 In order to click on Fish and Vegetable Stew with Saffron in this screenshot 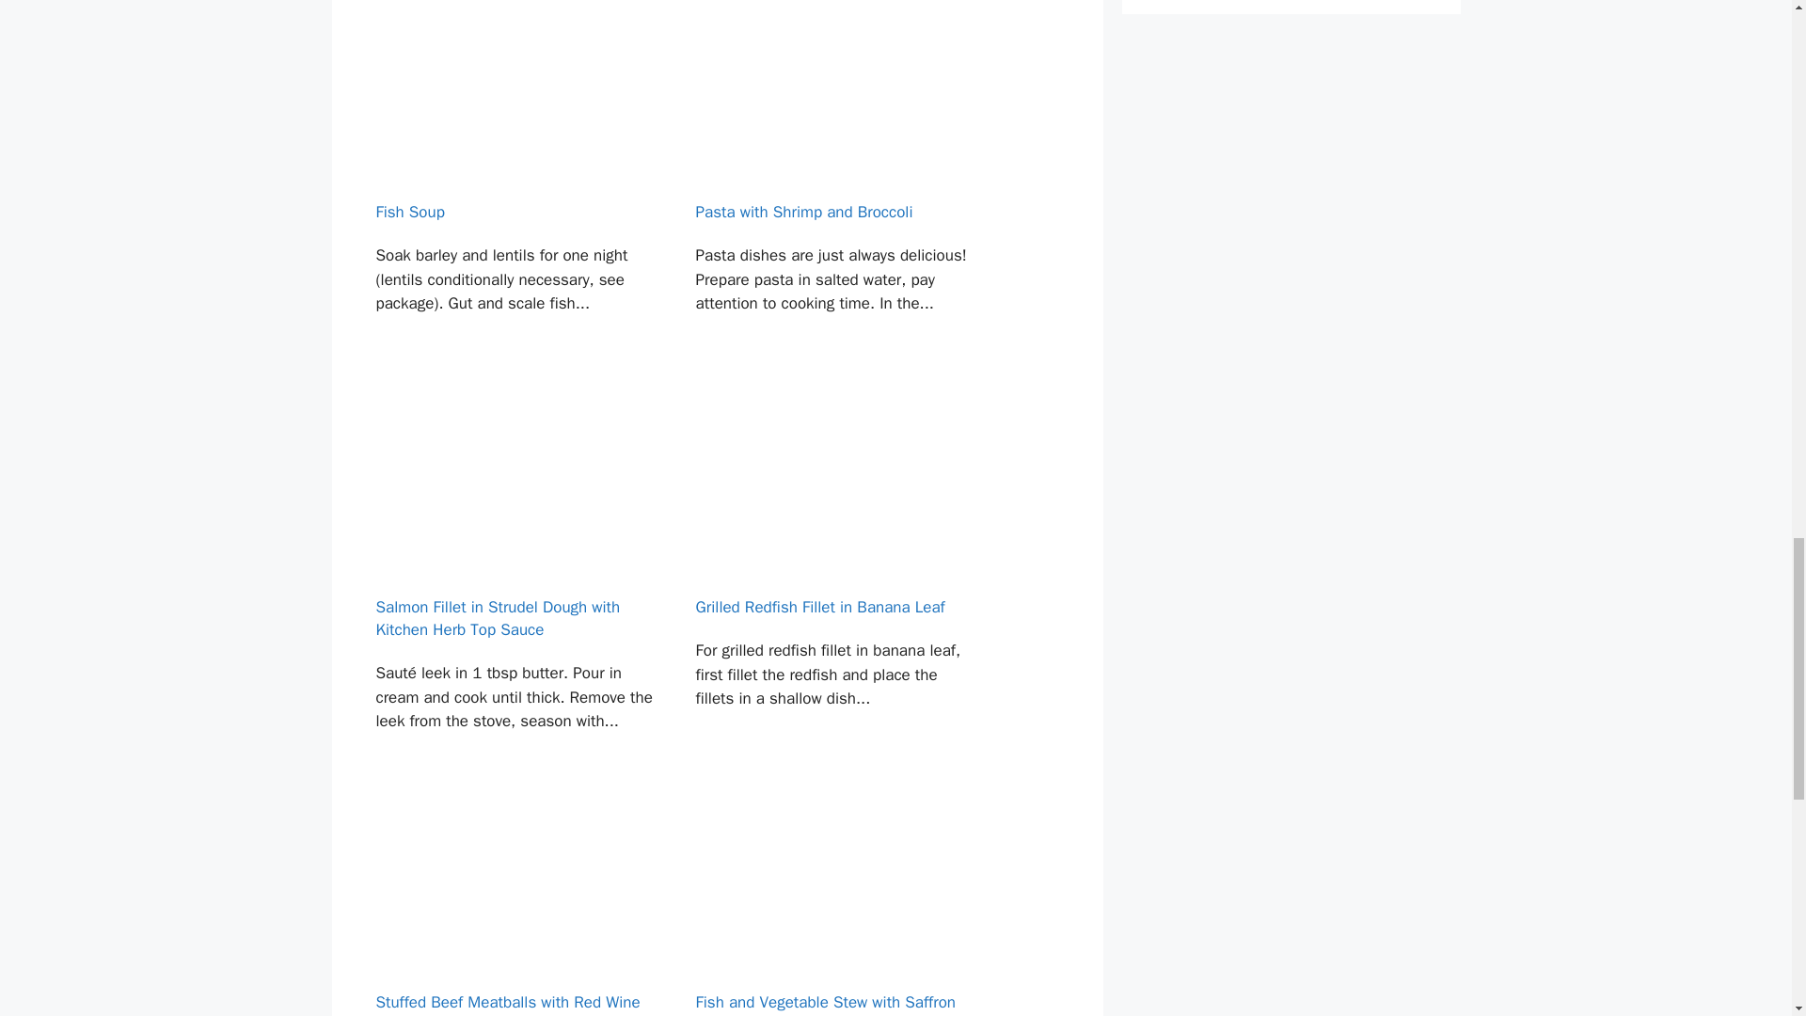, I will do `click(835, 899)`.